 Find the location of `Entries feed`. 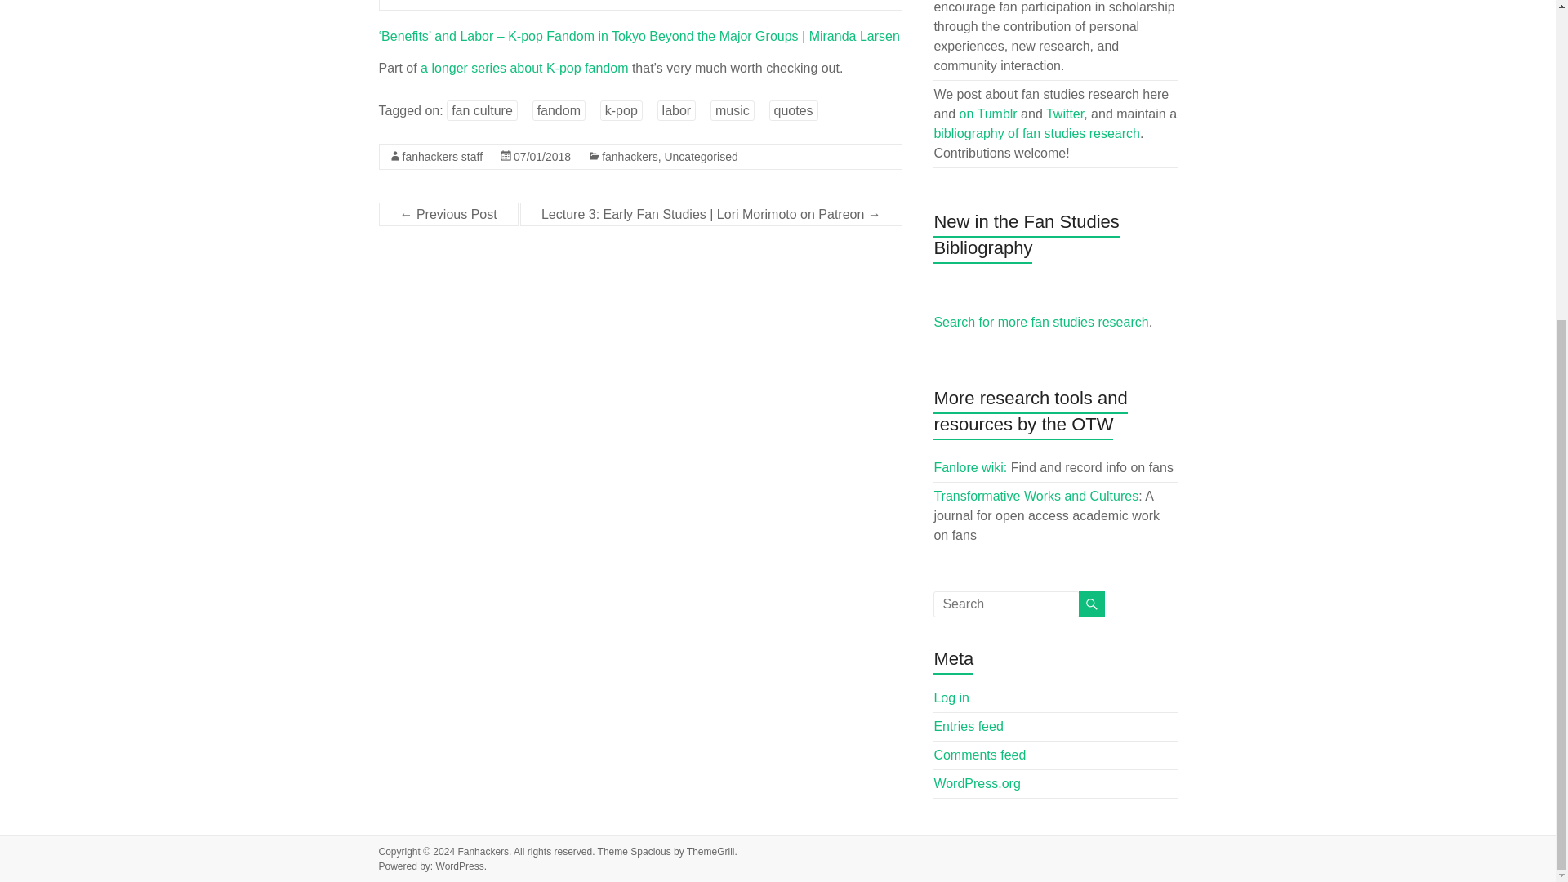

Entries feed is located at coordinates (968, 726).